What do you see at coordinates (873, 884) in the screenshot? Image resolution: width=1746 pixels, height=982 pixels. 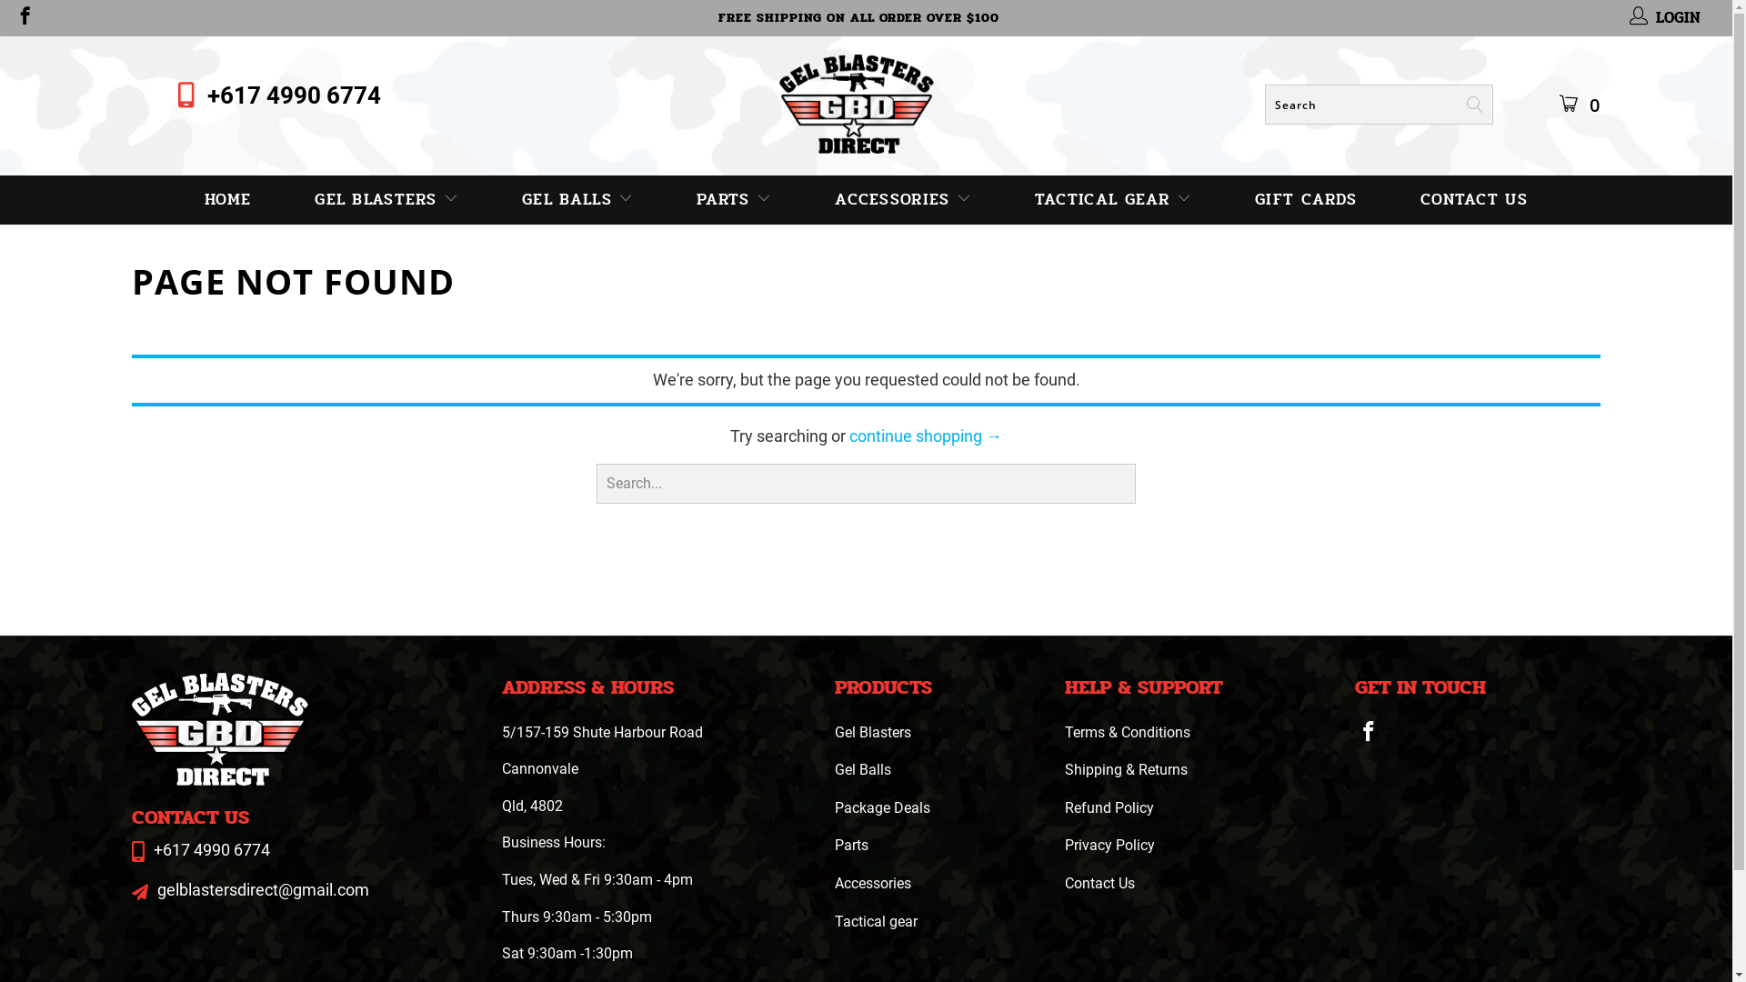 I see `Accessories` at bounding box center [873, 884].